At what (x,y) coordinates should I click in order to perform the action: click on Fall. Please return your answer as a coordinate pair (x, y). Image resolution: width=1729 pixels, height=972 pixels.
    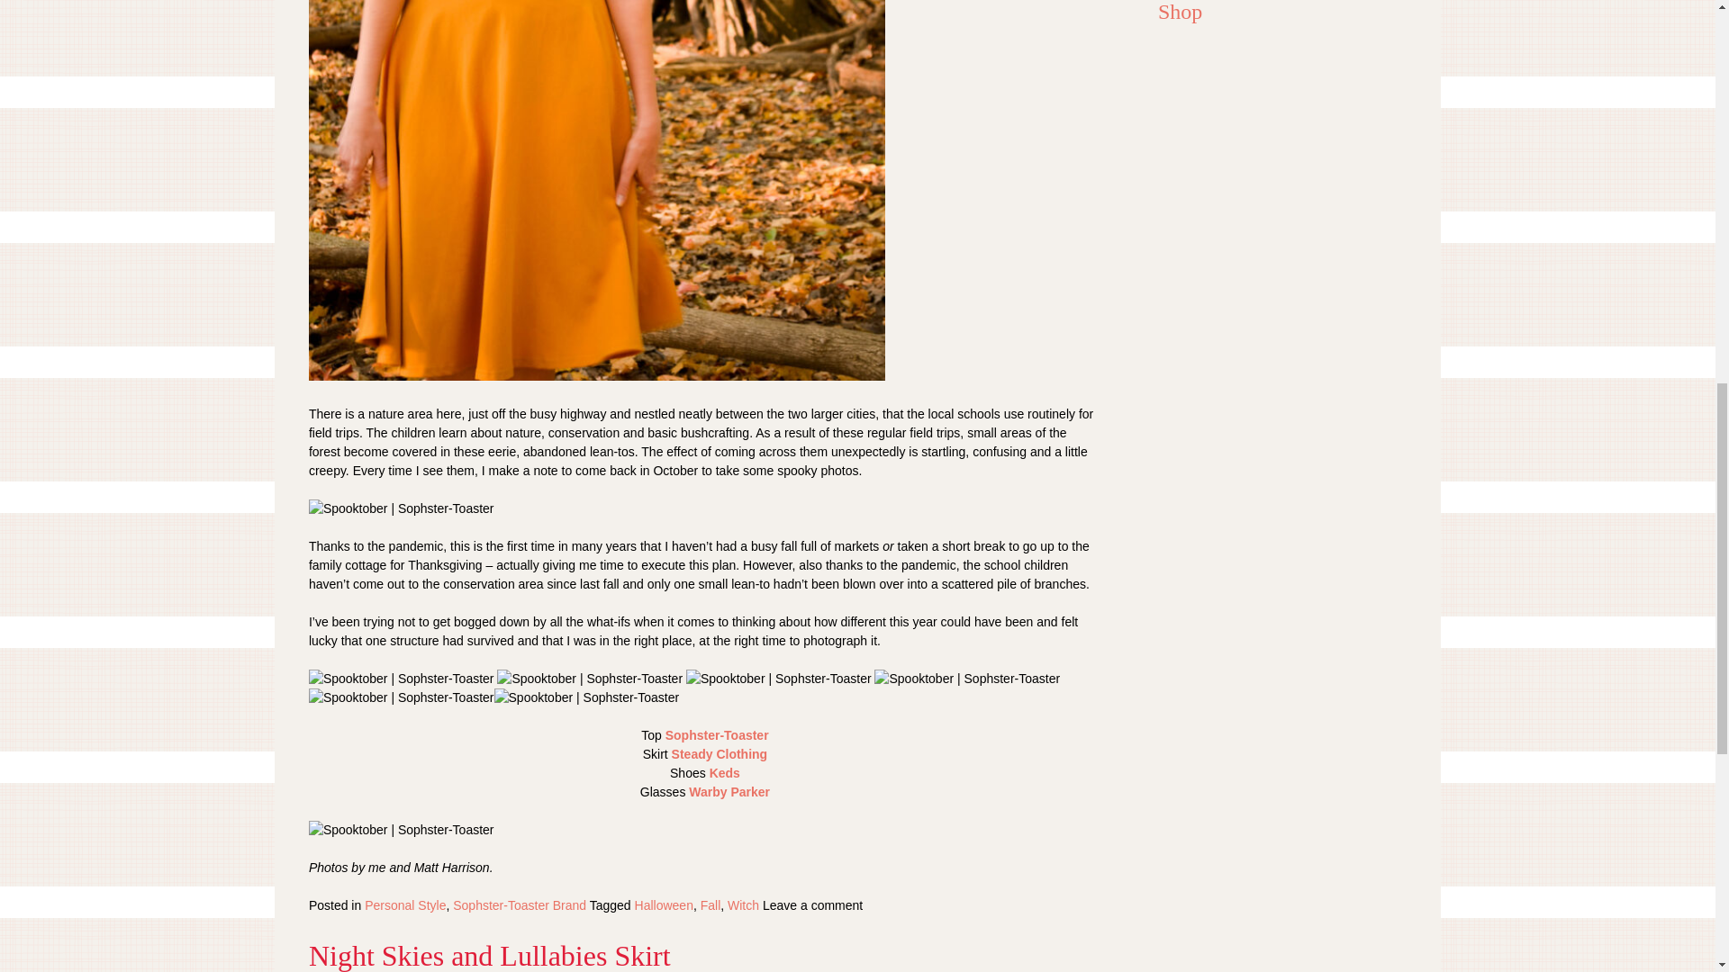
    Looking at the image, I should click on (710, 905).